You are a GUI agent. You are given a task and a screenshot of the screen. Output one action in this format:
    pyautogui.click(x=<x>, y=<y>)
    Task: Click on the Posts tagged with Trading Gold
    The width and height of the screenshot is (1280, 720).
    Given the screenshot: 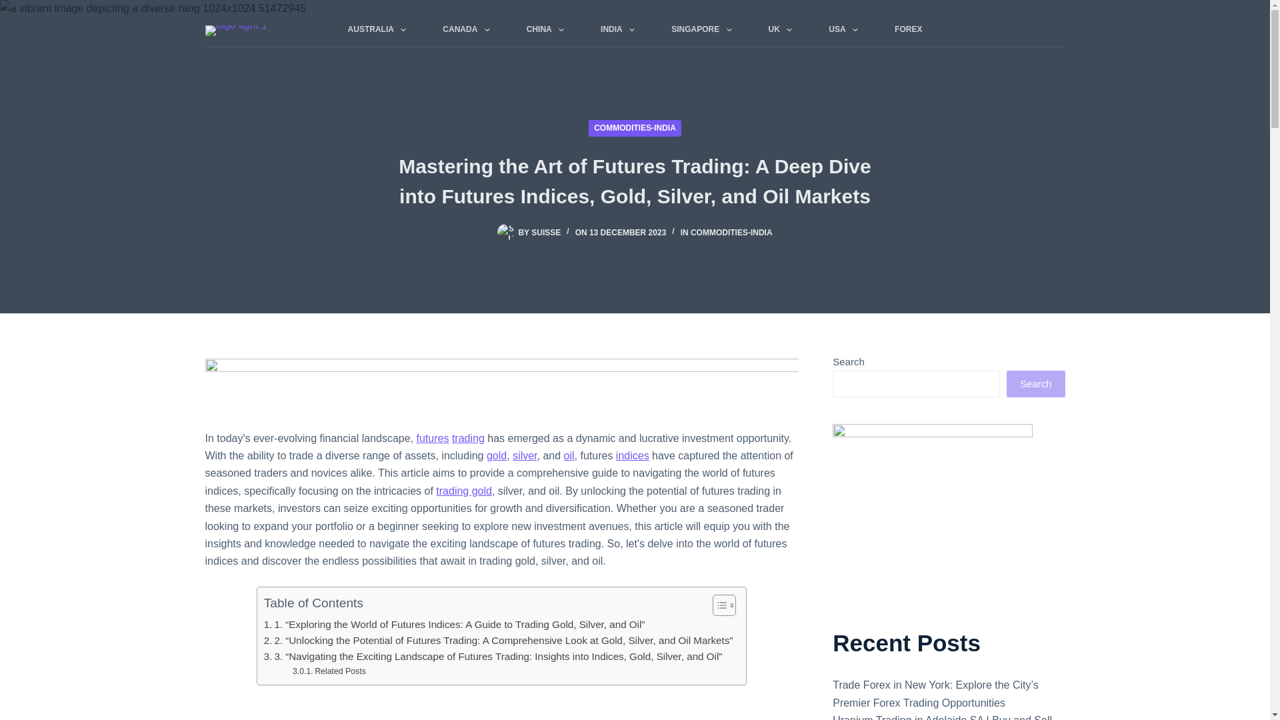 What is the action you would take?
    pyautogui.click(x=464, y=491)
    